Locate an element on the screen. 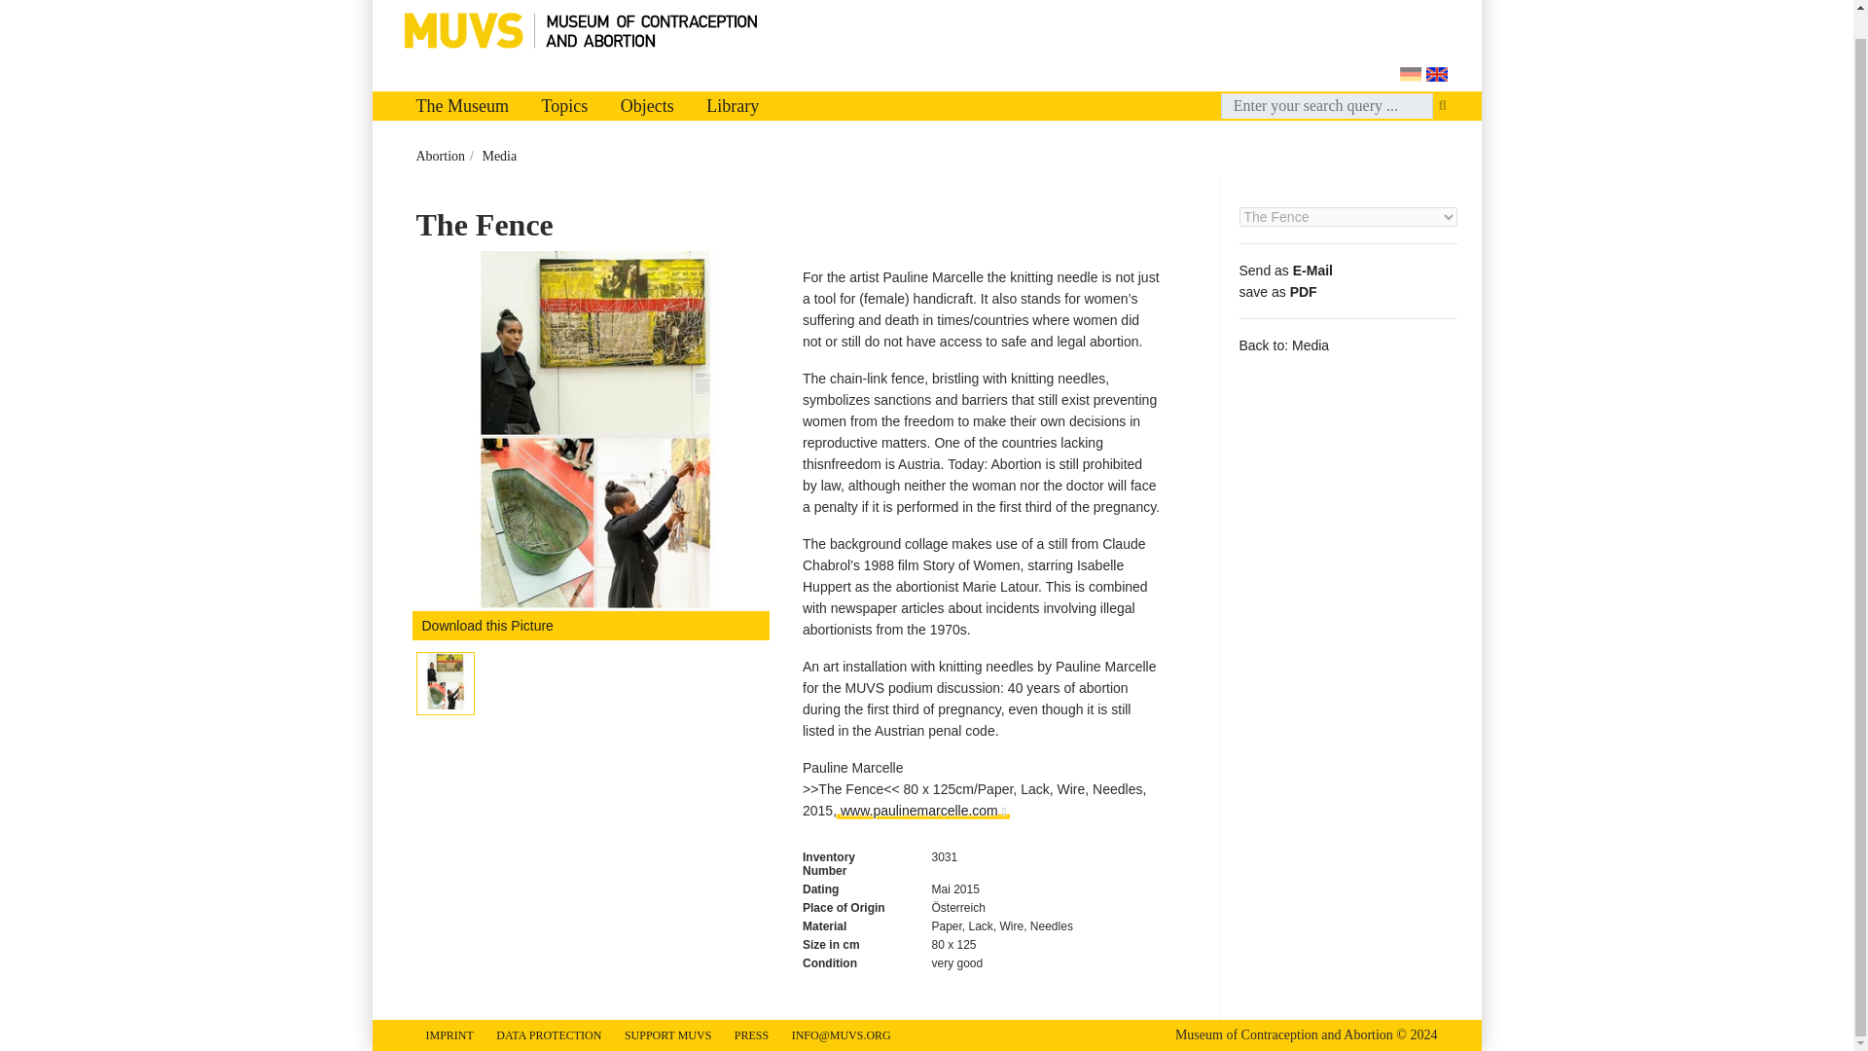 Image resolution: width=1868 pixels, height=1051 pixels. de is located at coordinates (1409, 74).